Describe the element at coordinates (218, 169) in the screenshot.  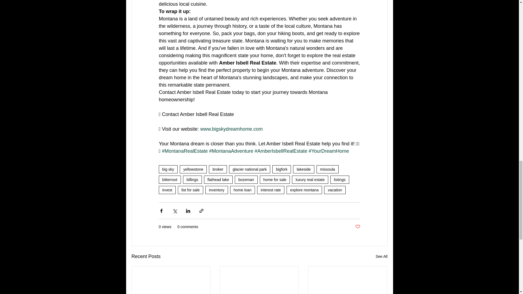
I see `broker` at that location.